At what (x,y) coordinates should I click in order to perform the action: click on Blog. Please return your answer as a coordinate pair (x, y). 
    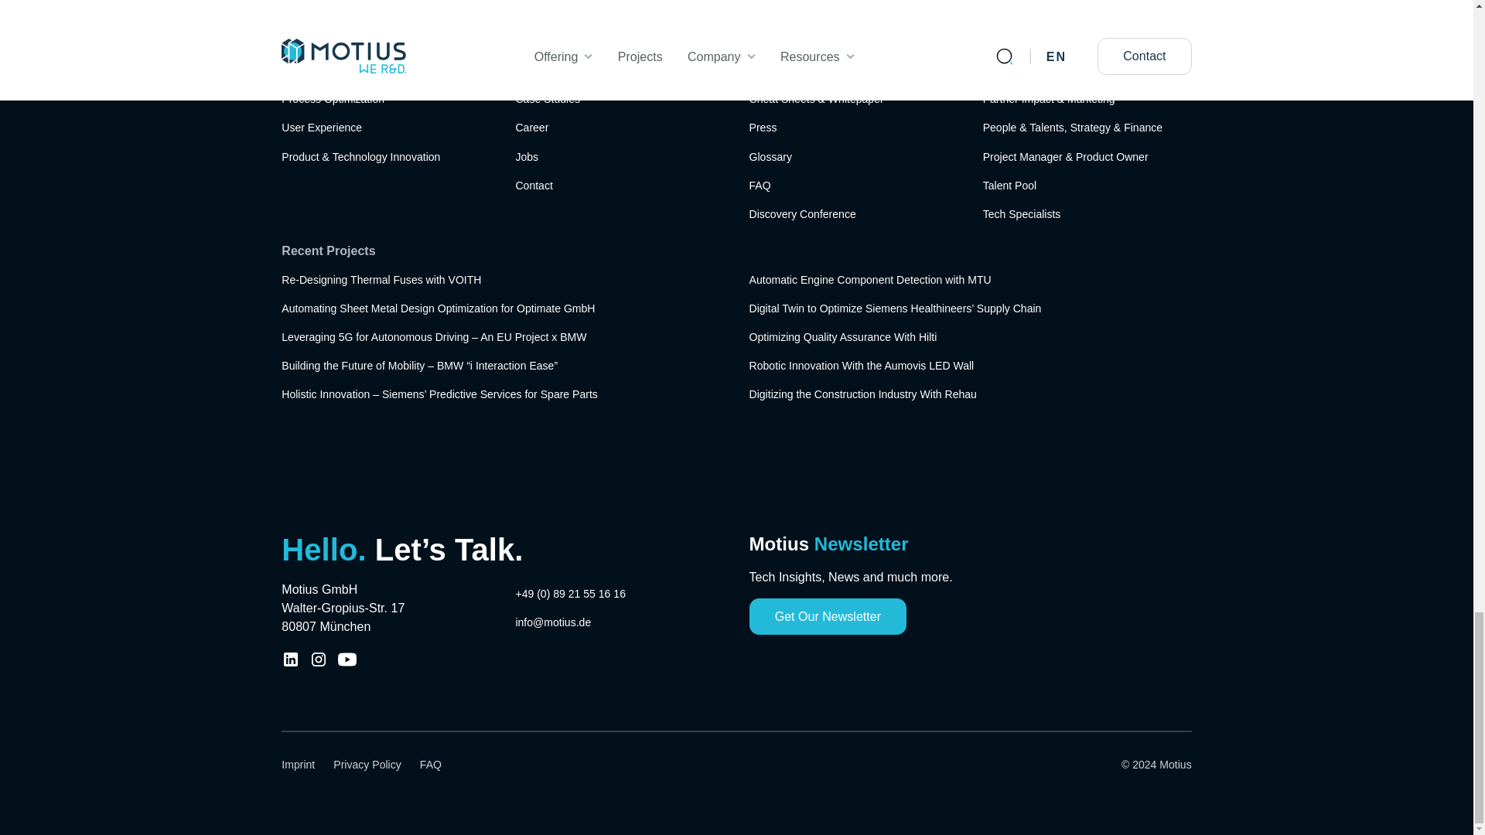
    Looking at the image, I should click on (760, 71).